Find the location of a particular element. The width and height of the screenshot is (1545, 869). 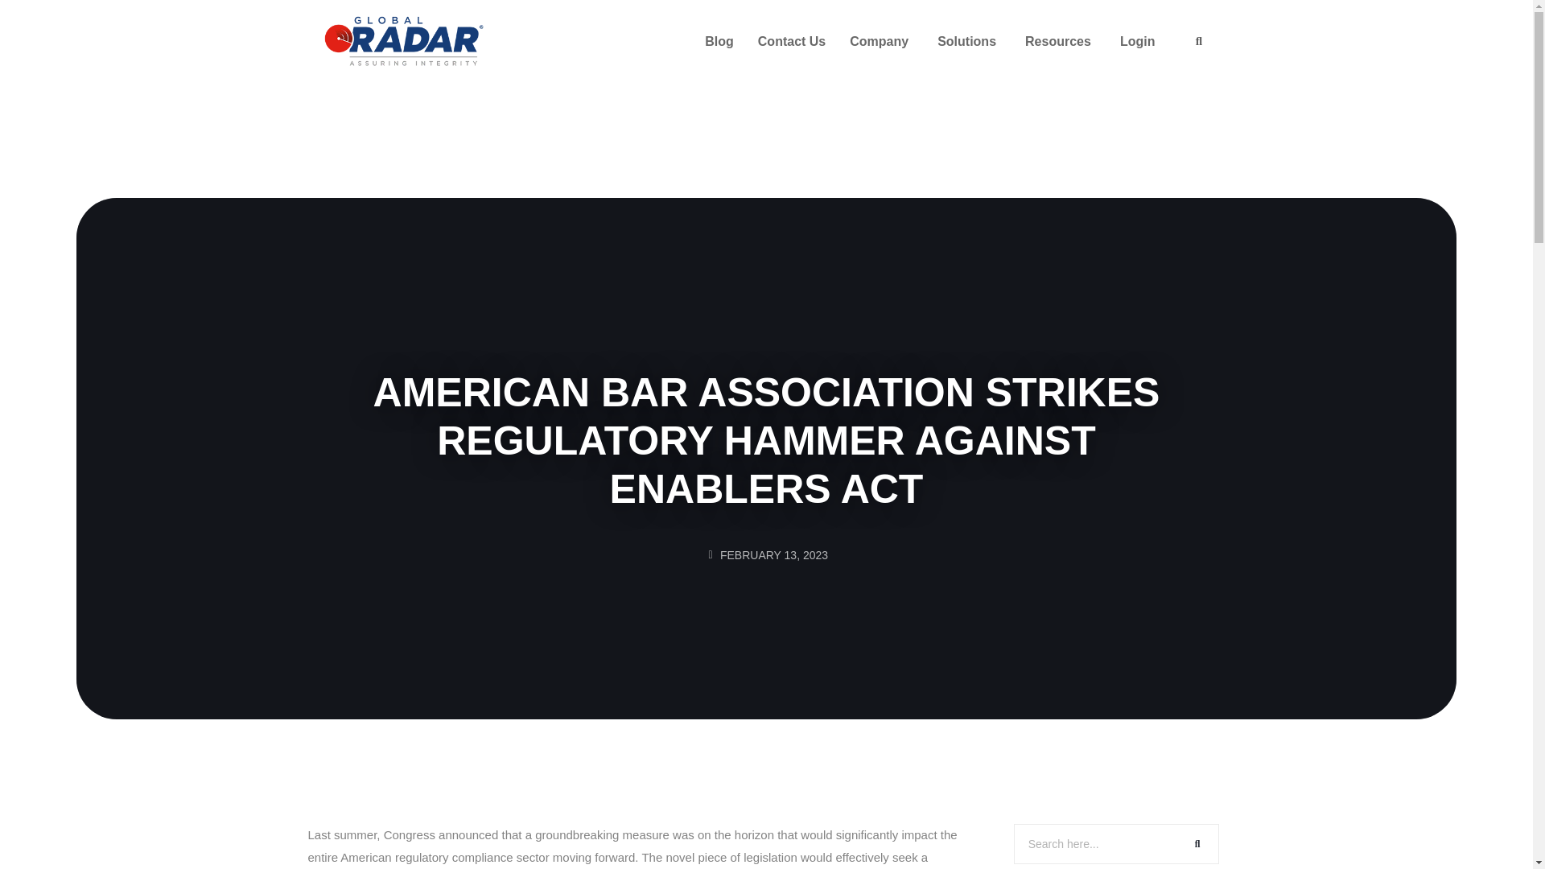

Blog is located at coordinates (719, 42).